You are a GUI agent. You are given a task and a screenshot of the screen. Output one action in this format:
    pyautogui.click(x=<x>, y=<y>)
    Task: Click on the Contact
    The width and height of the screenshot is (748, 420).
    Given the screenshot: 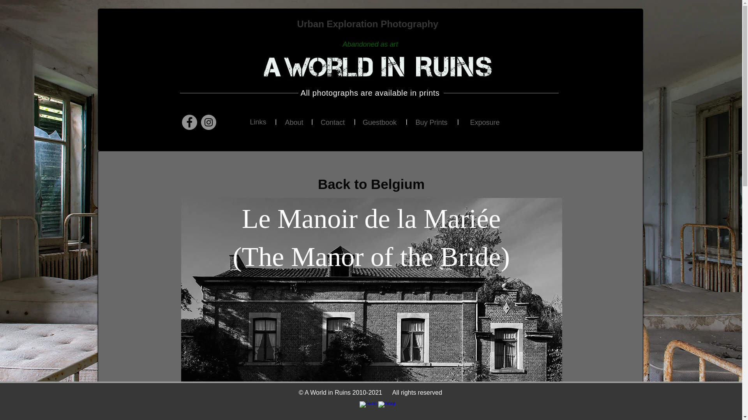 What is the action you would take?
    pyautogui.click(x=333, y=122)
    